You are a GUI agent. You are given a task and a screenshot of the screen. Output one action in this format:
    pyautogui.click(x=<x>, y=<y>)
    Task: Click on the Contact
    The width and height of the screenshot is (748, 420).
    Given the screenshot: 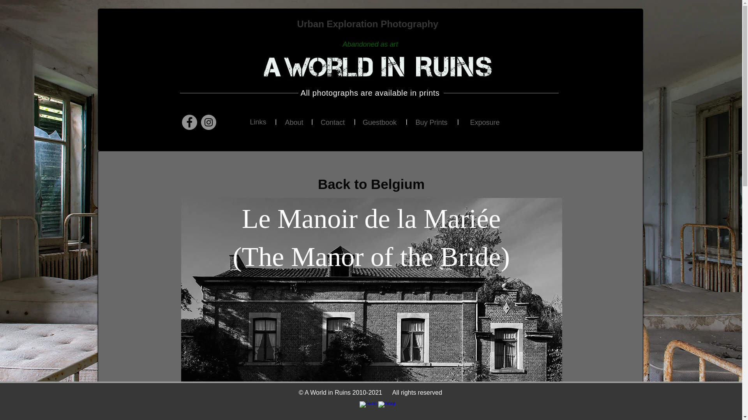 What is the action you would take?
    pyautogui.click(x=333, y=122)
    